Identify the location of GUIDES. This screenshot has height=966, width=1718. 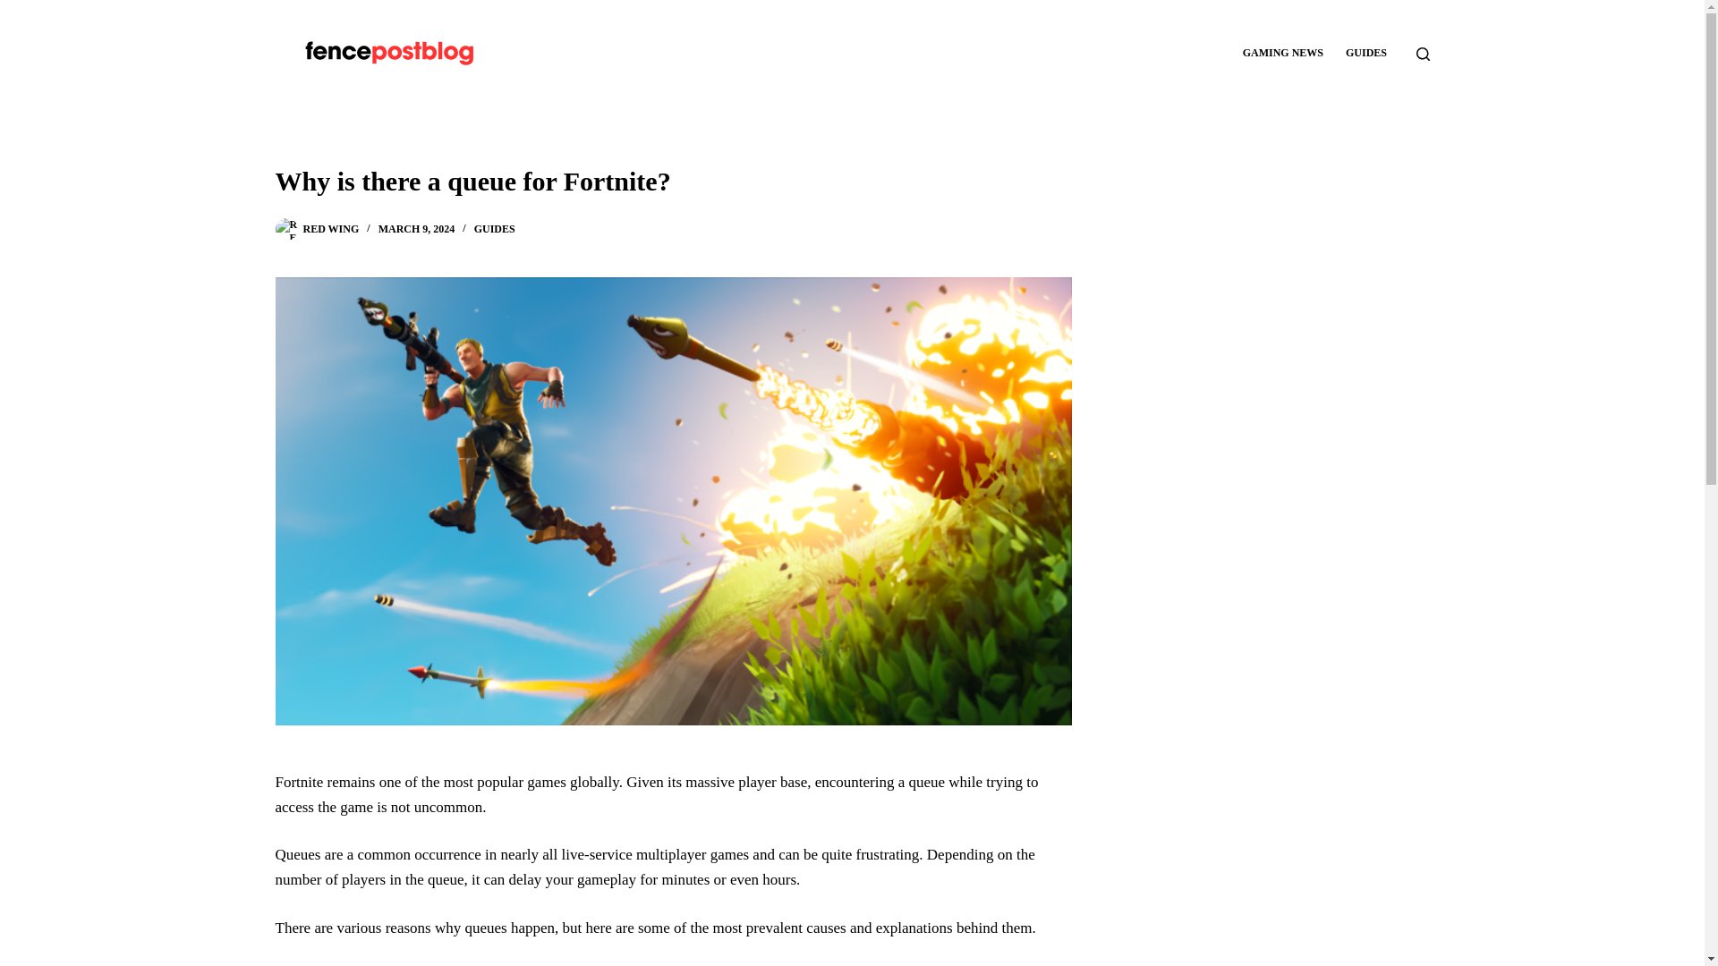
(494, 229).